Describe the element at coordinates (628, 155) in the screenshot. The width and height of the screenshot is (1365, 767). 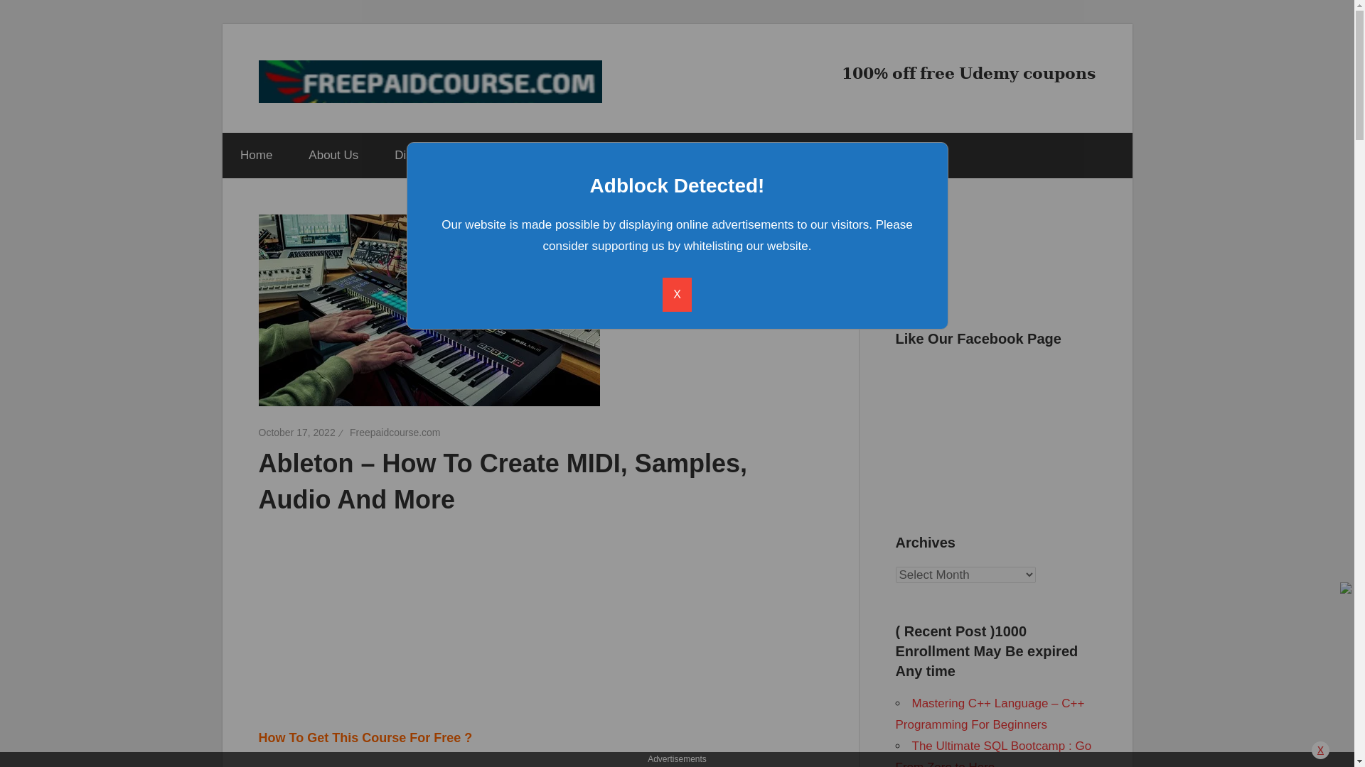
I see `Contact Us` at that location.